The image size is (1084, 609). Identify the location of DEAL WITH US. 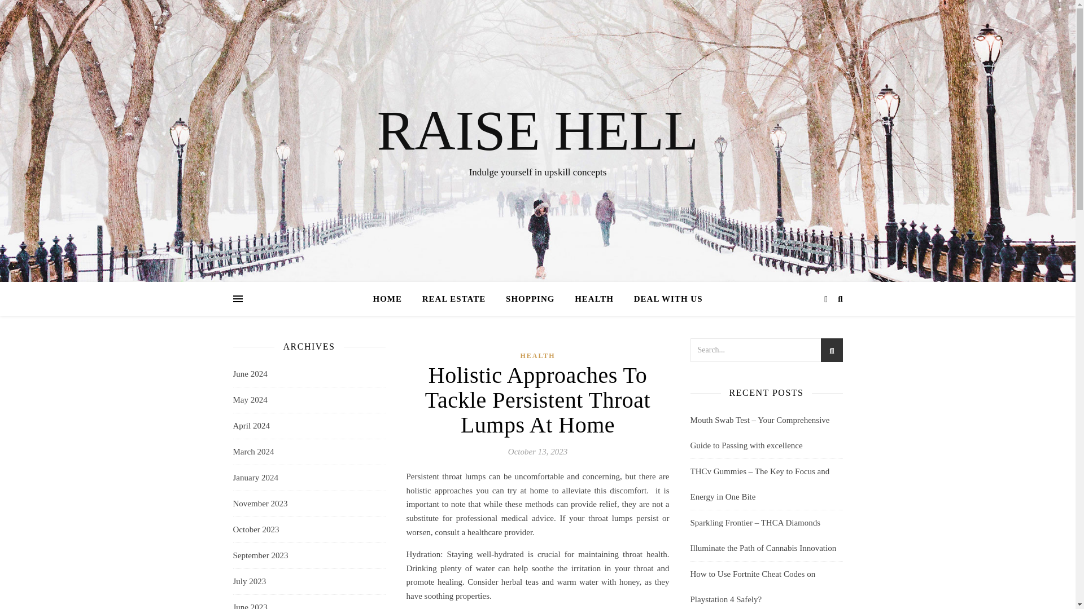
(664, 299).